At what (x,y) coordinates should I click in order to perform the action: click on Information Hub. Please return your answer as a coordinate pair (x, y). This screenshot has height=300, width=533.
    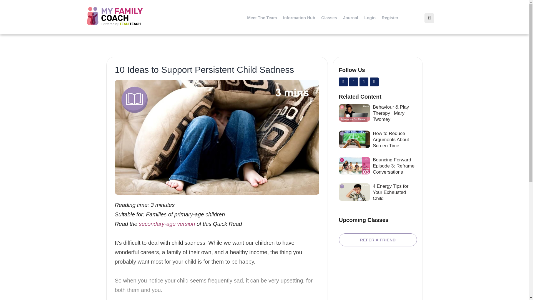
    Looking at the image, I should click on (299, 18).